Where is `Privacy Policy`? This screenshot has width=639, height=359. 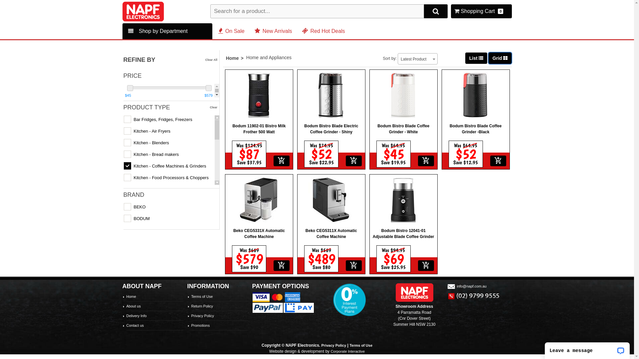
Privacy Policy is located at coordinates (202, 316).